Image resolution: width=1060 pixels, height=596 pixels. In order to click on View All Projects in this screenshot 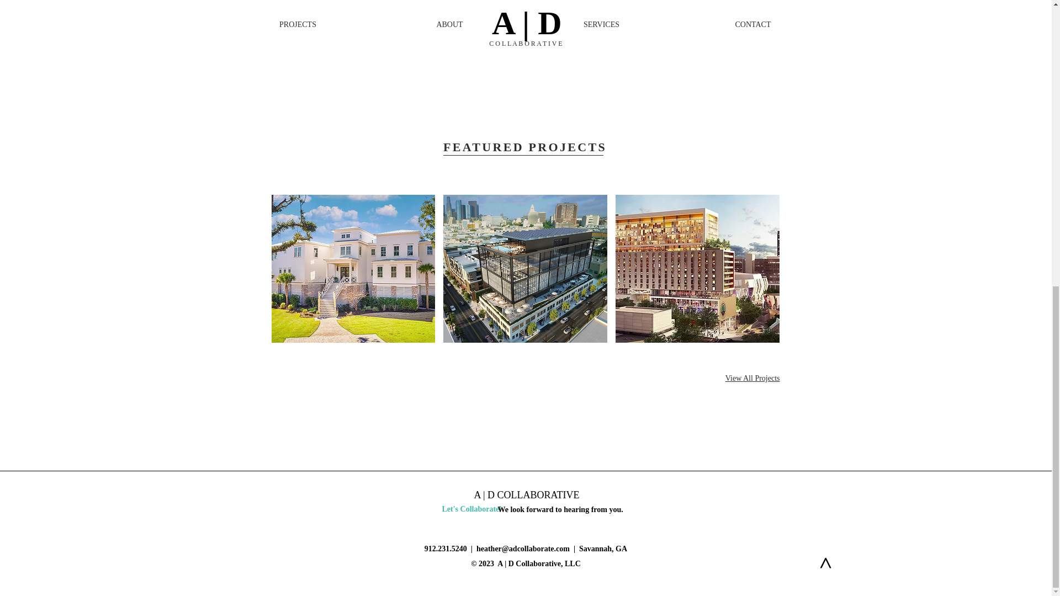, I will do `click(752, 379)`.